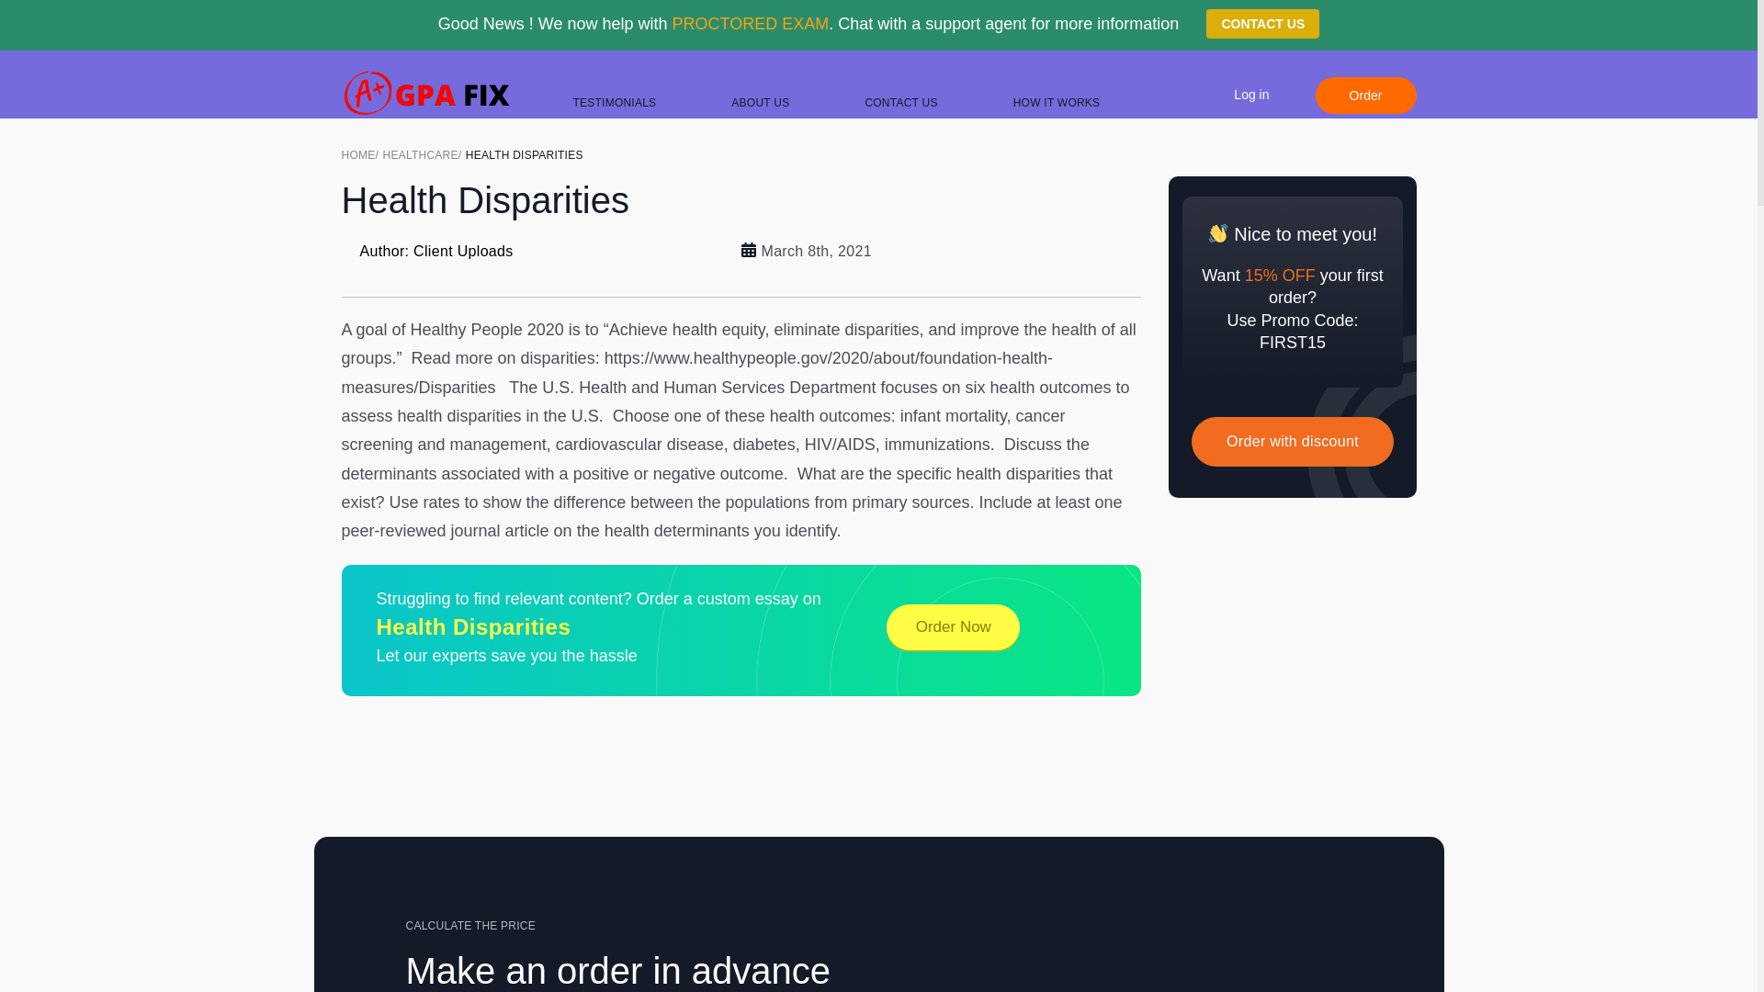  I want to click on TESTIMONIALS, so click(614, 102).